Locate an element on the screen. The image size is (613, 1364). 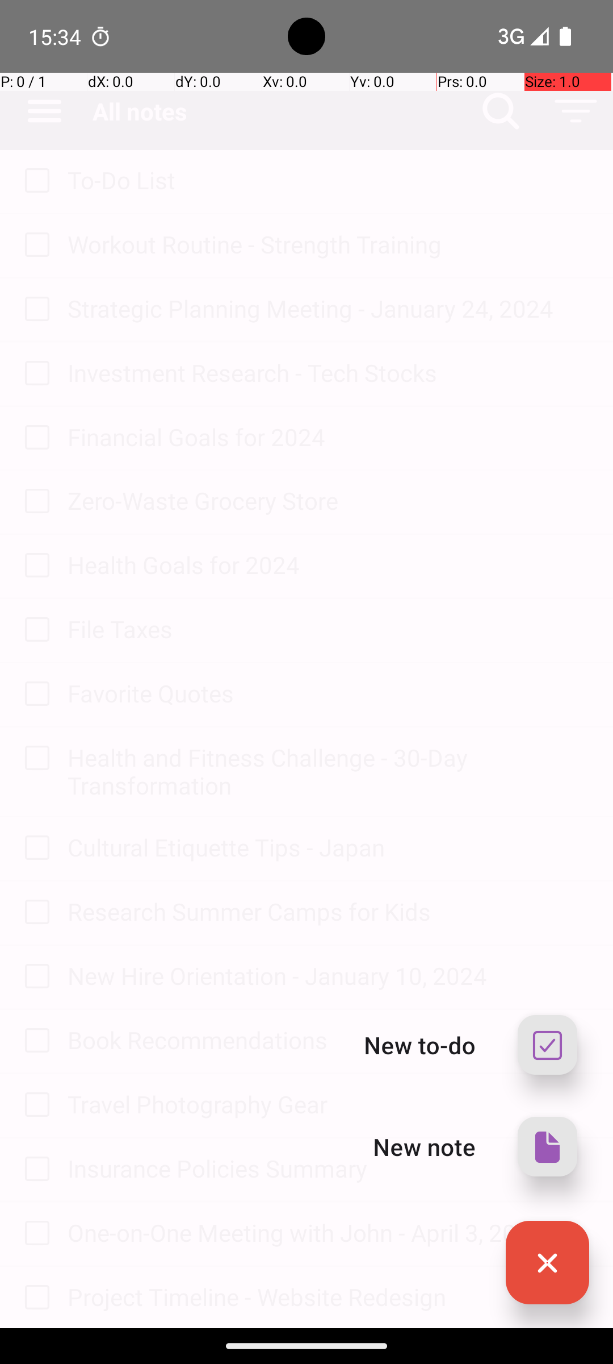
to-do: Research Summer Camps for Kids is located at coordinates (34, 913).